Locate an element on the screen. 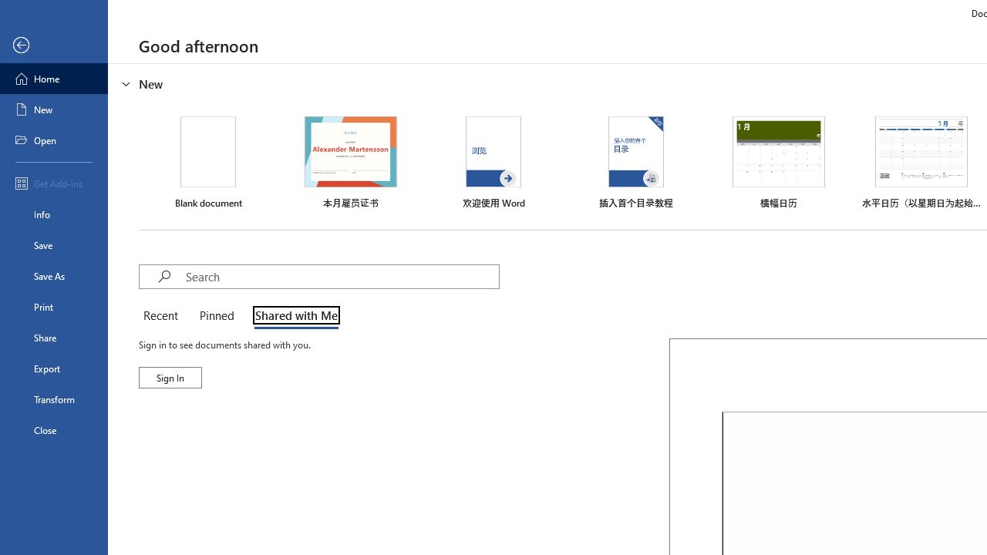 Image resolution: width=987 pixels, height=555 pixels. Back is located at coordinates (54, 45).